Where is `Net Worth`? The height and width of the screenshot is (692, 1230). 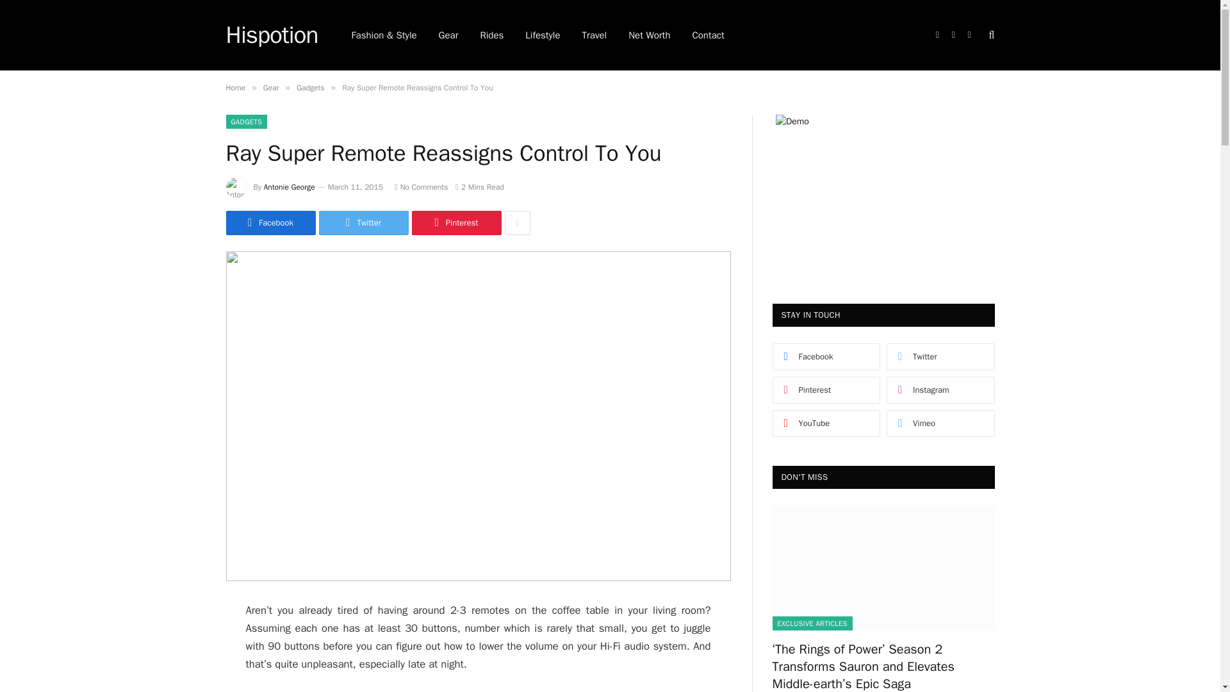
Net Worth is located at coordinates (649, 35).